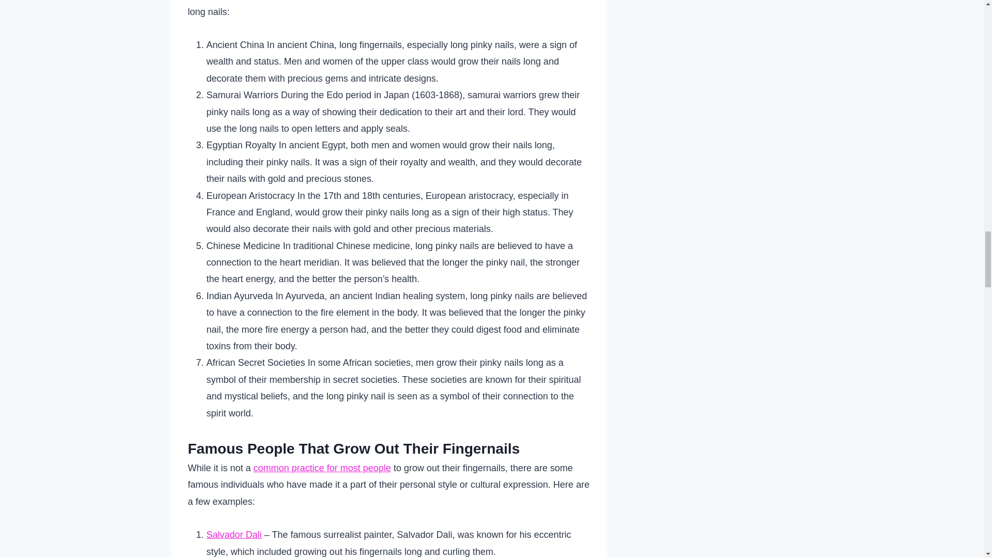 The image size is (992, 558). What do you see at coordinates (322, 468) in the screenshot?
I see `common practice for most people` at bounding box center [322, 468].